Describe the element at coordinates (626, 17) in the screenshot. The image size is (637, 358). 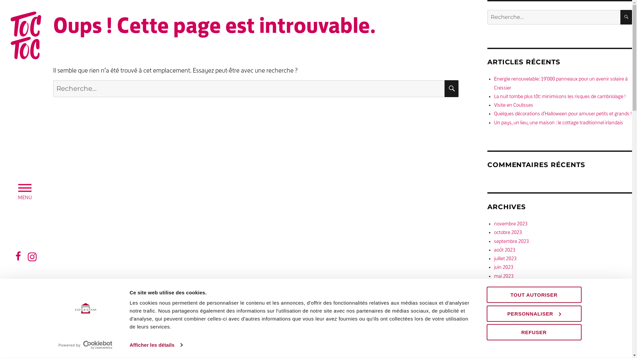
I see `RECHERCHE` at that location.